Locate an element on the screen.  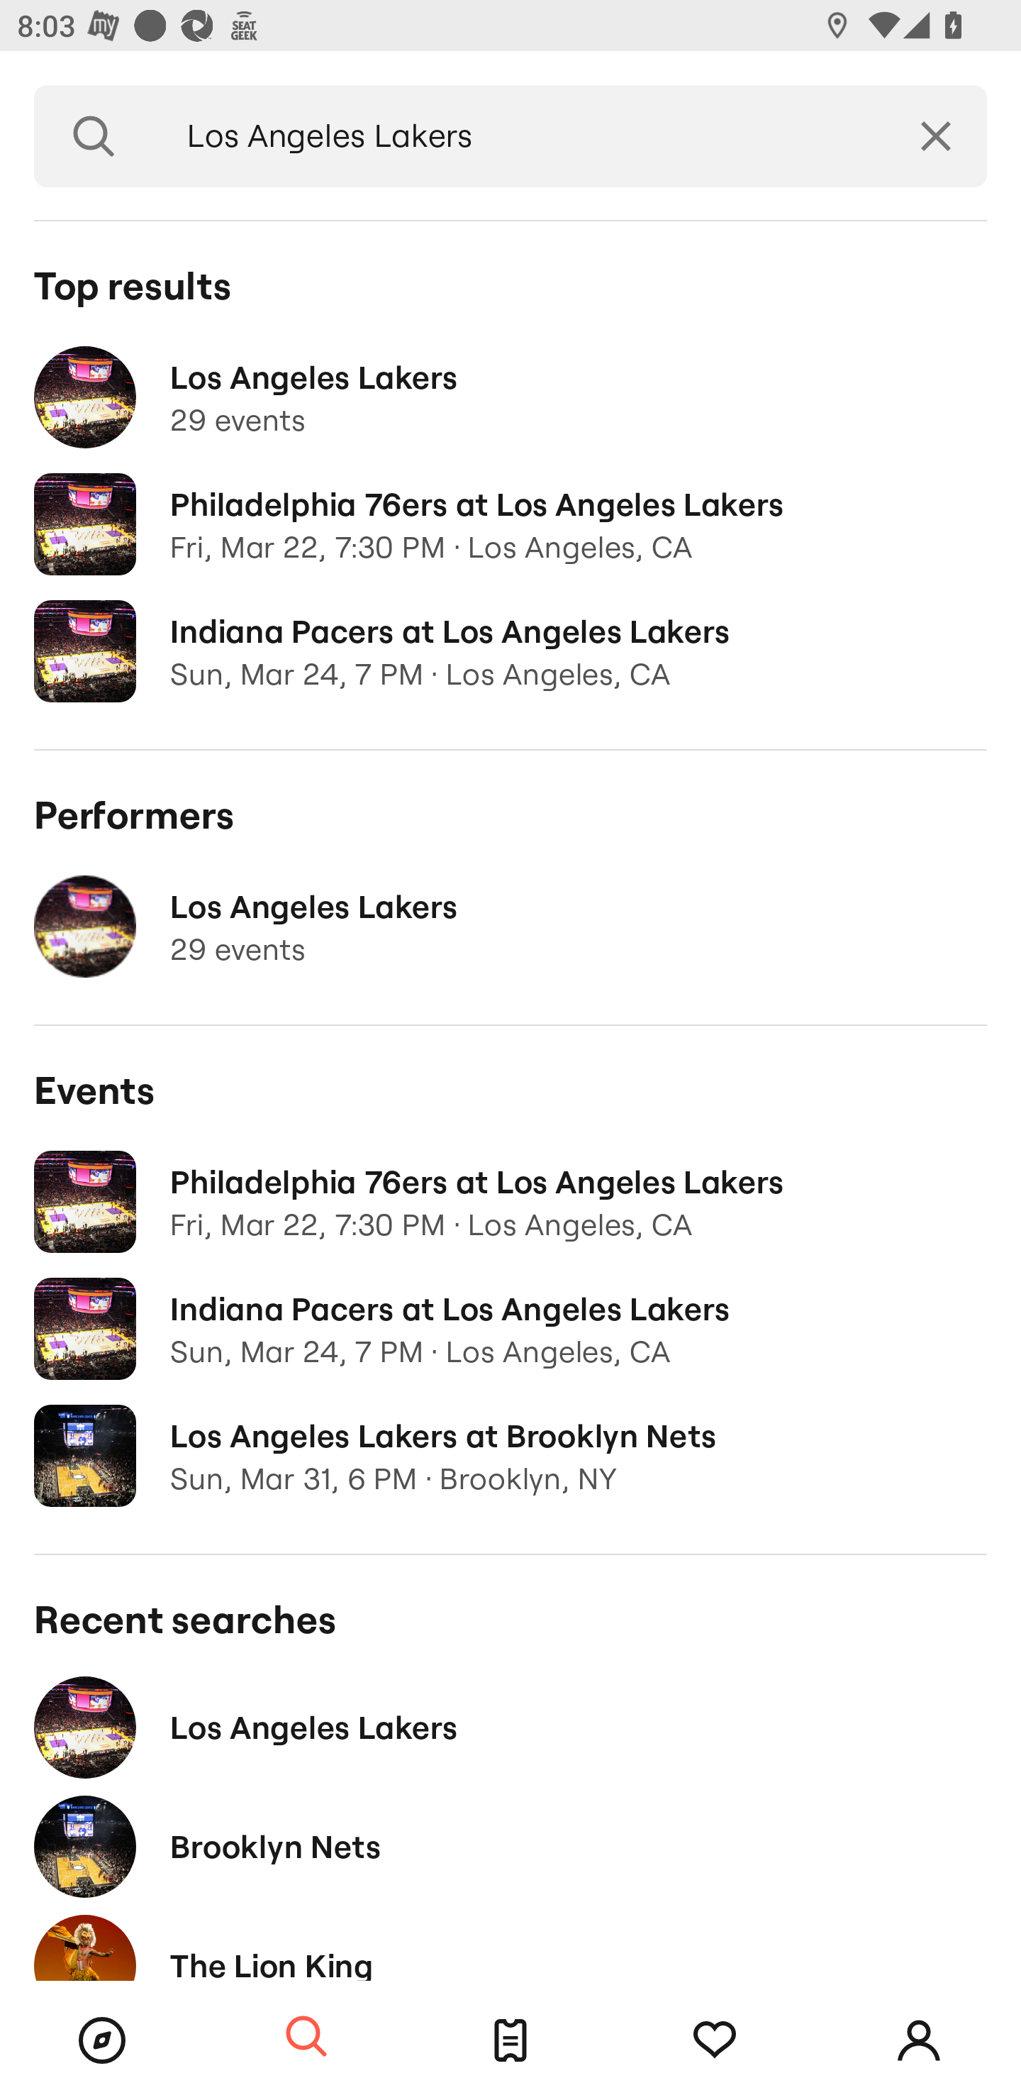
Search is located at coordinates (306, 2038).